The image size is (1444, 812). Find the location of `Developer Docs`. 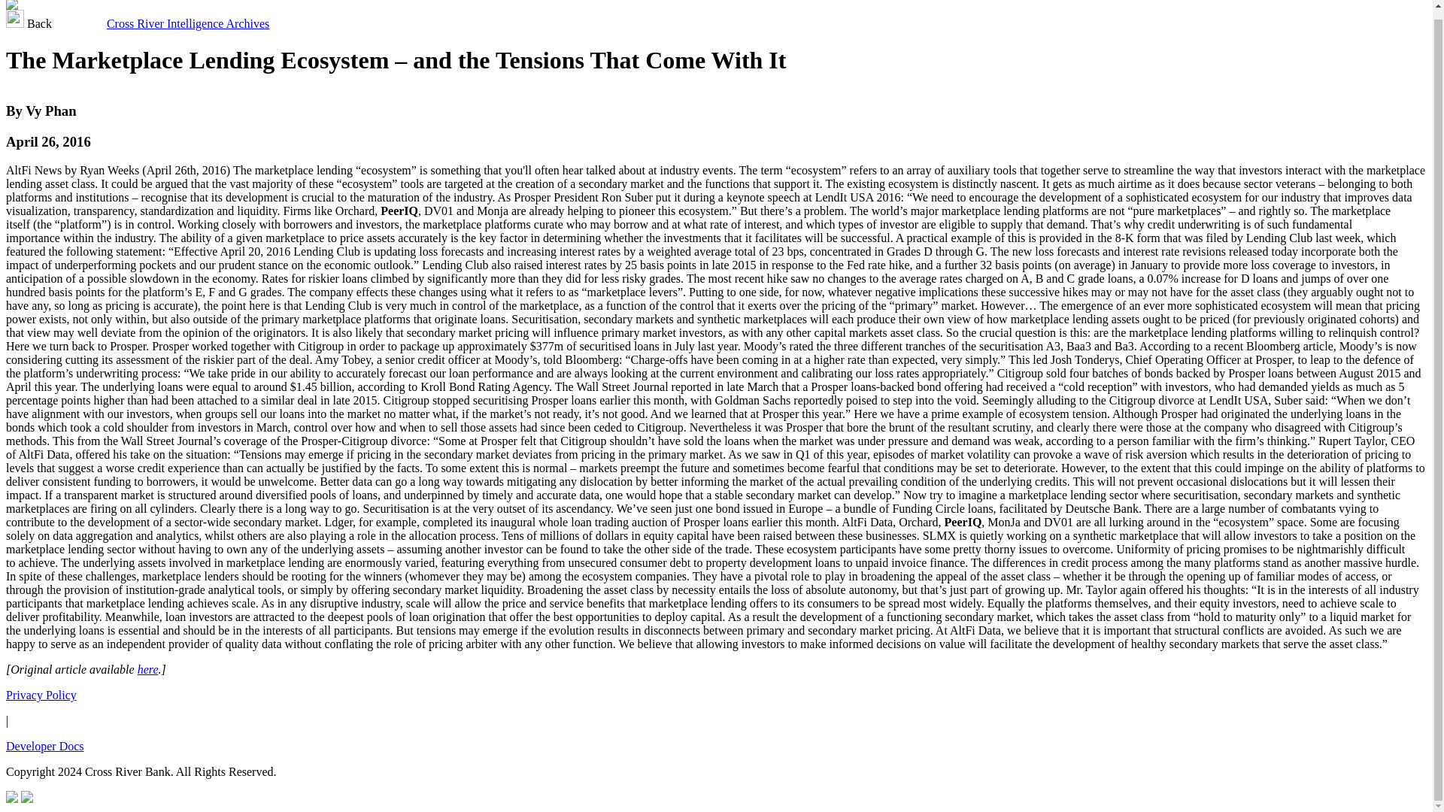

Developer Docs is located at coordinates (44, 746).